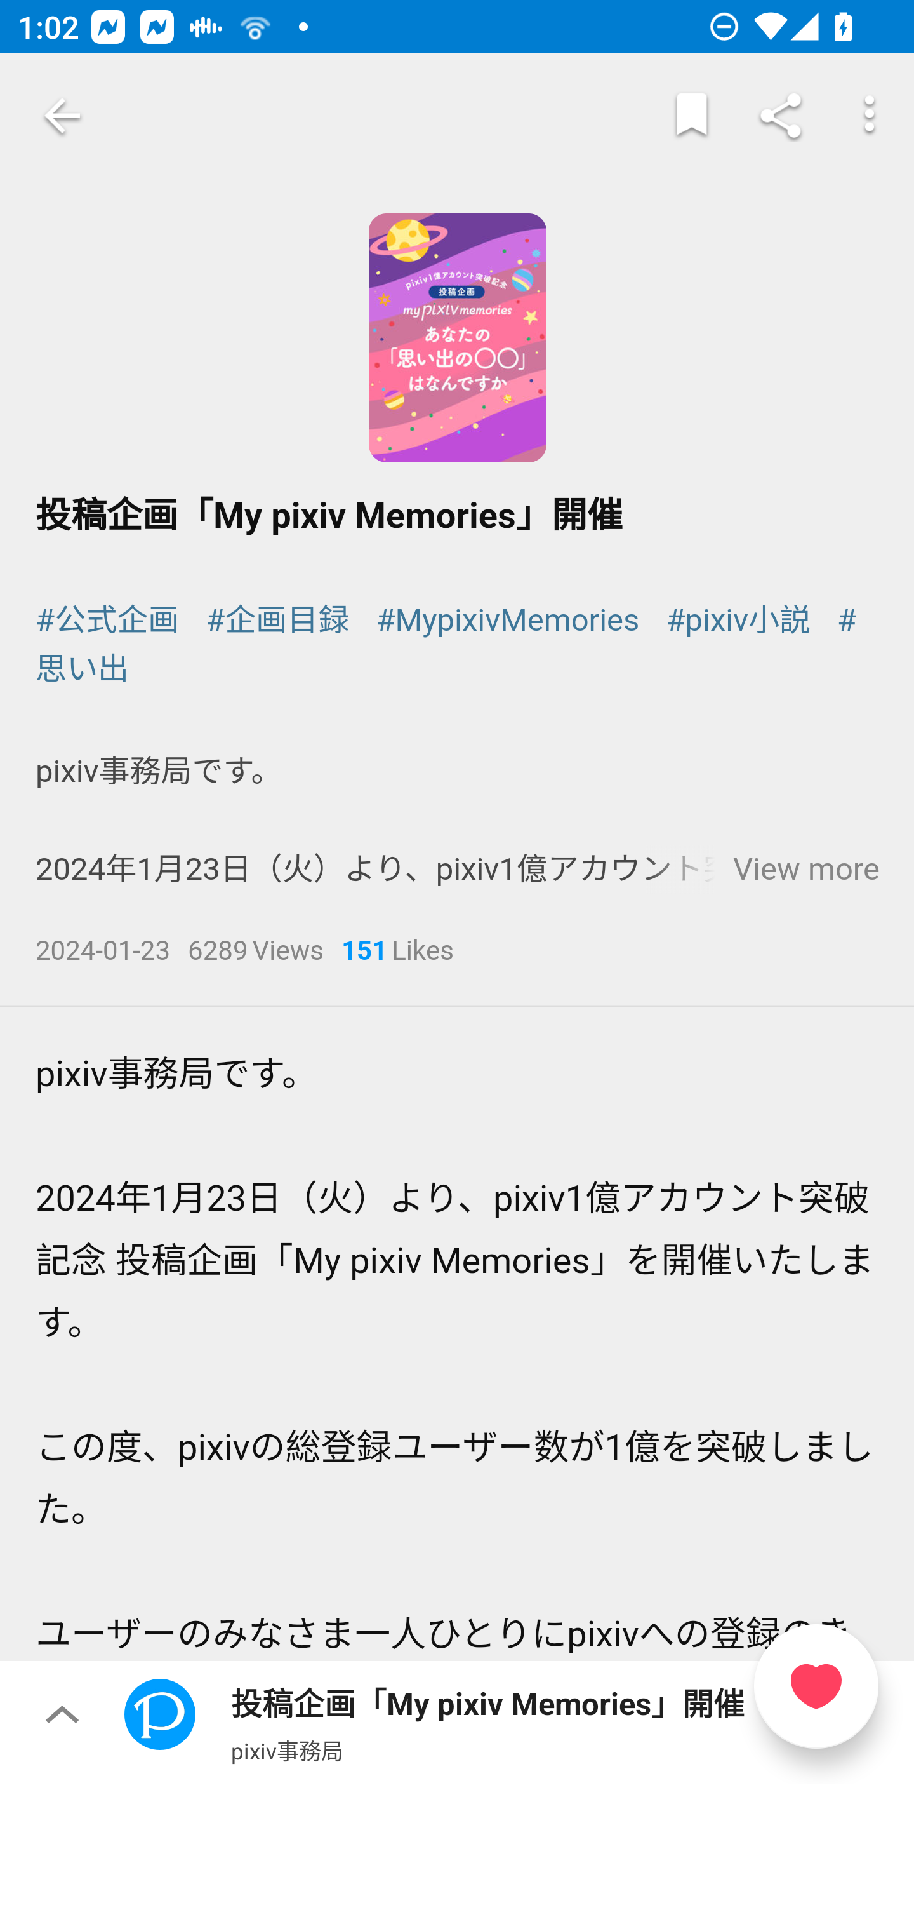 Image resolution: width=914 pixels, height=1931 pixels. I want to click on Share, so click(781, 116).